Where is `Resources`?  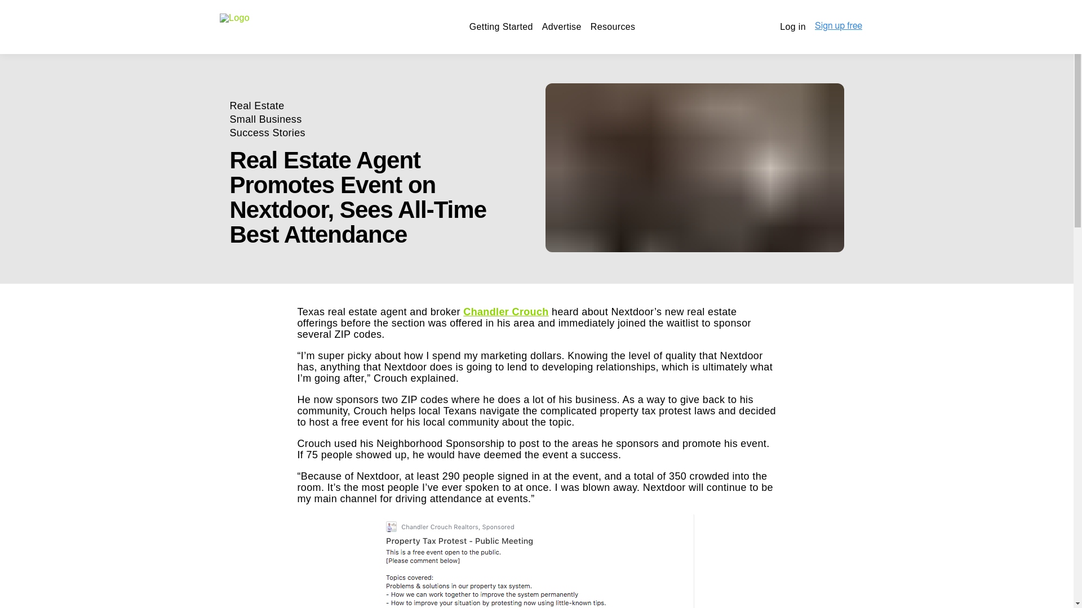
Resources is located at coordinates (613, 26).